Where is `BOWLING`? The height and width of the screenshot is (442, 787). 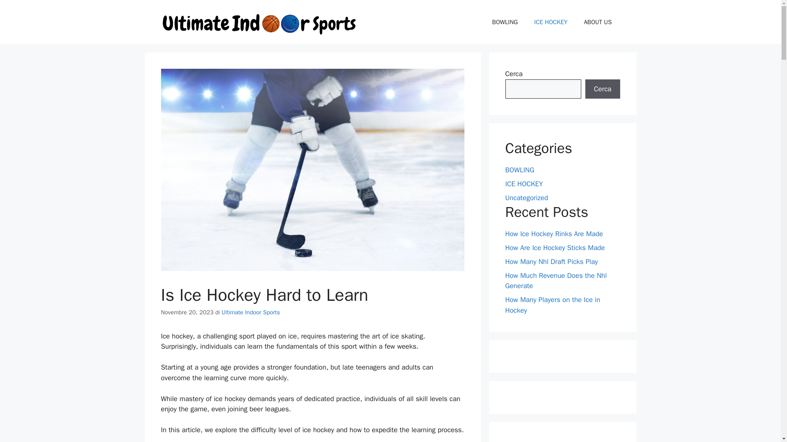
BOWLING is located at coordinates (505, 22).